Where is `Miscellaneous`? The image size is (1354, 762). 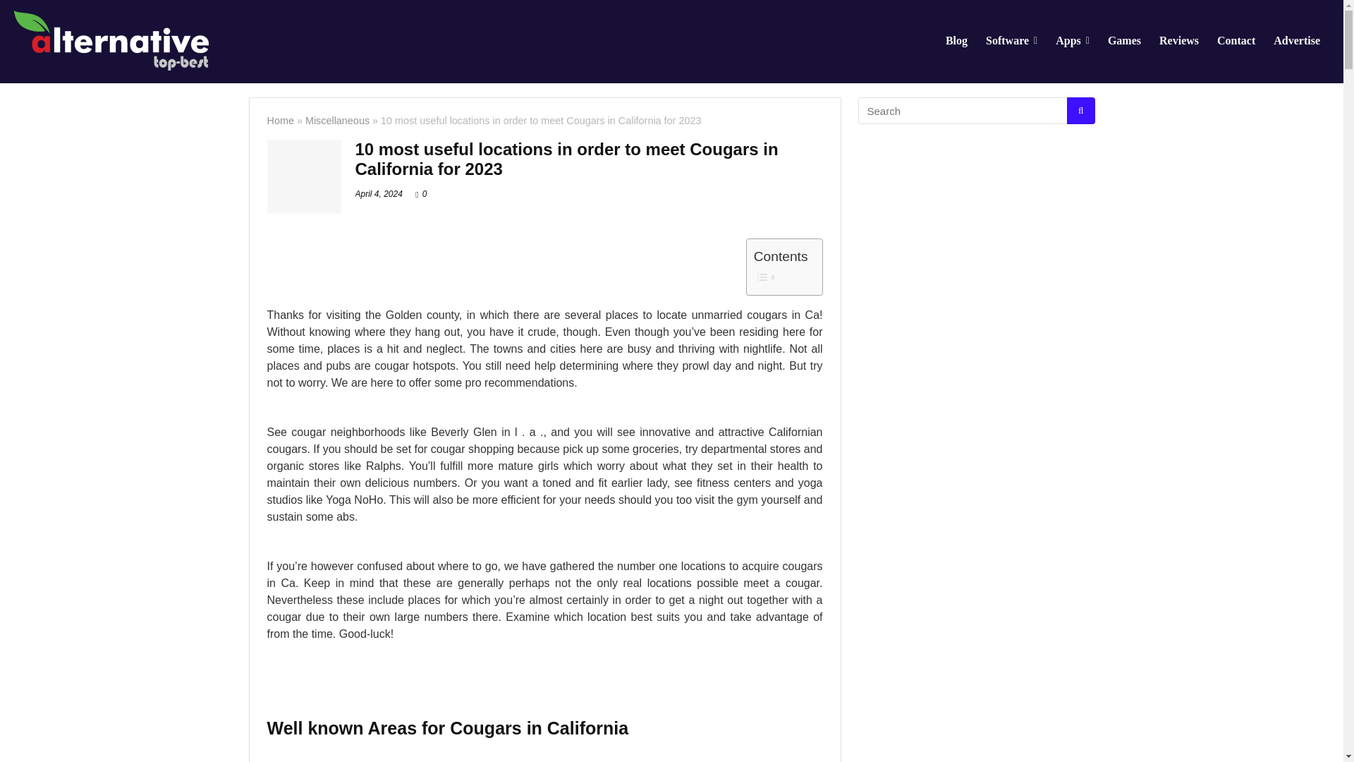
Miscellaneous is located at coordinates (337, 121).